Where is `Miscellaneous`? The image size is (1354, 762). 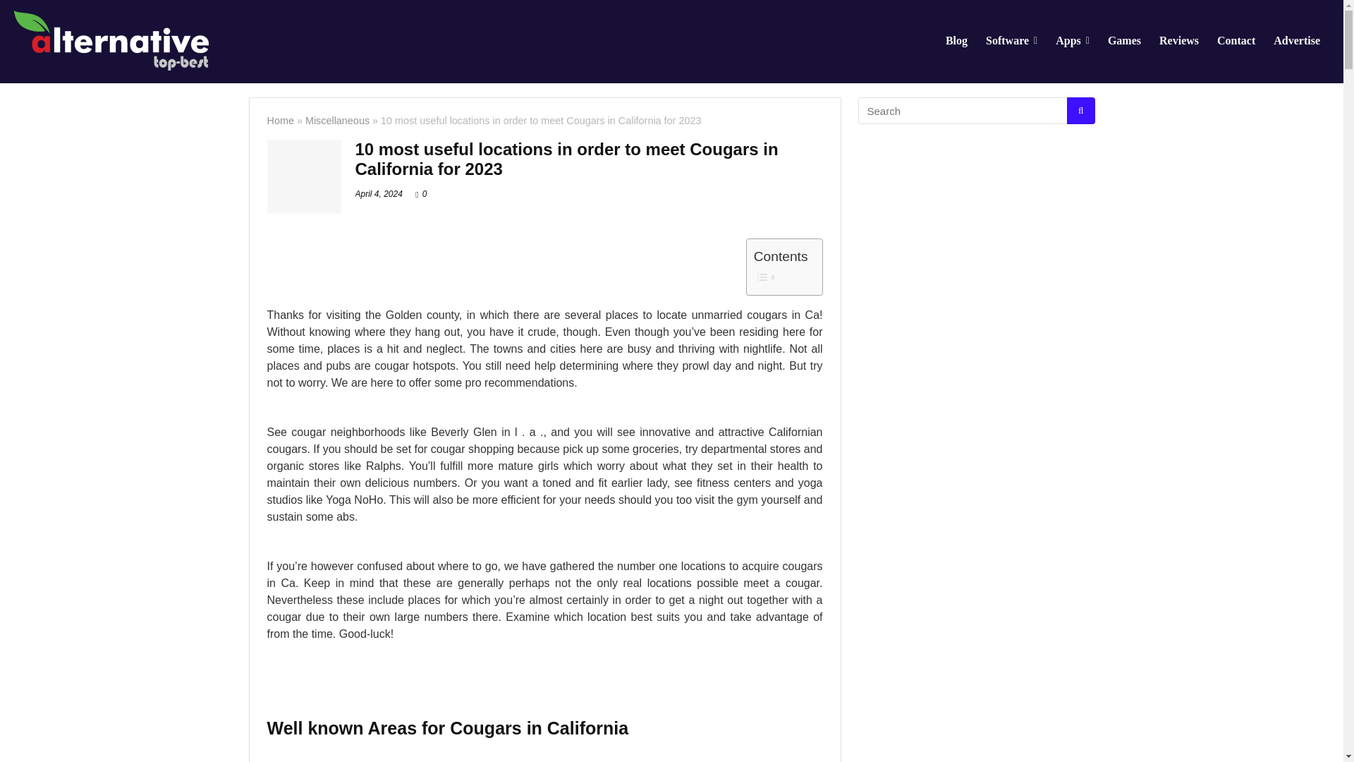
Miscellaneous is located at coordinates (337, 121).